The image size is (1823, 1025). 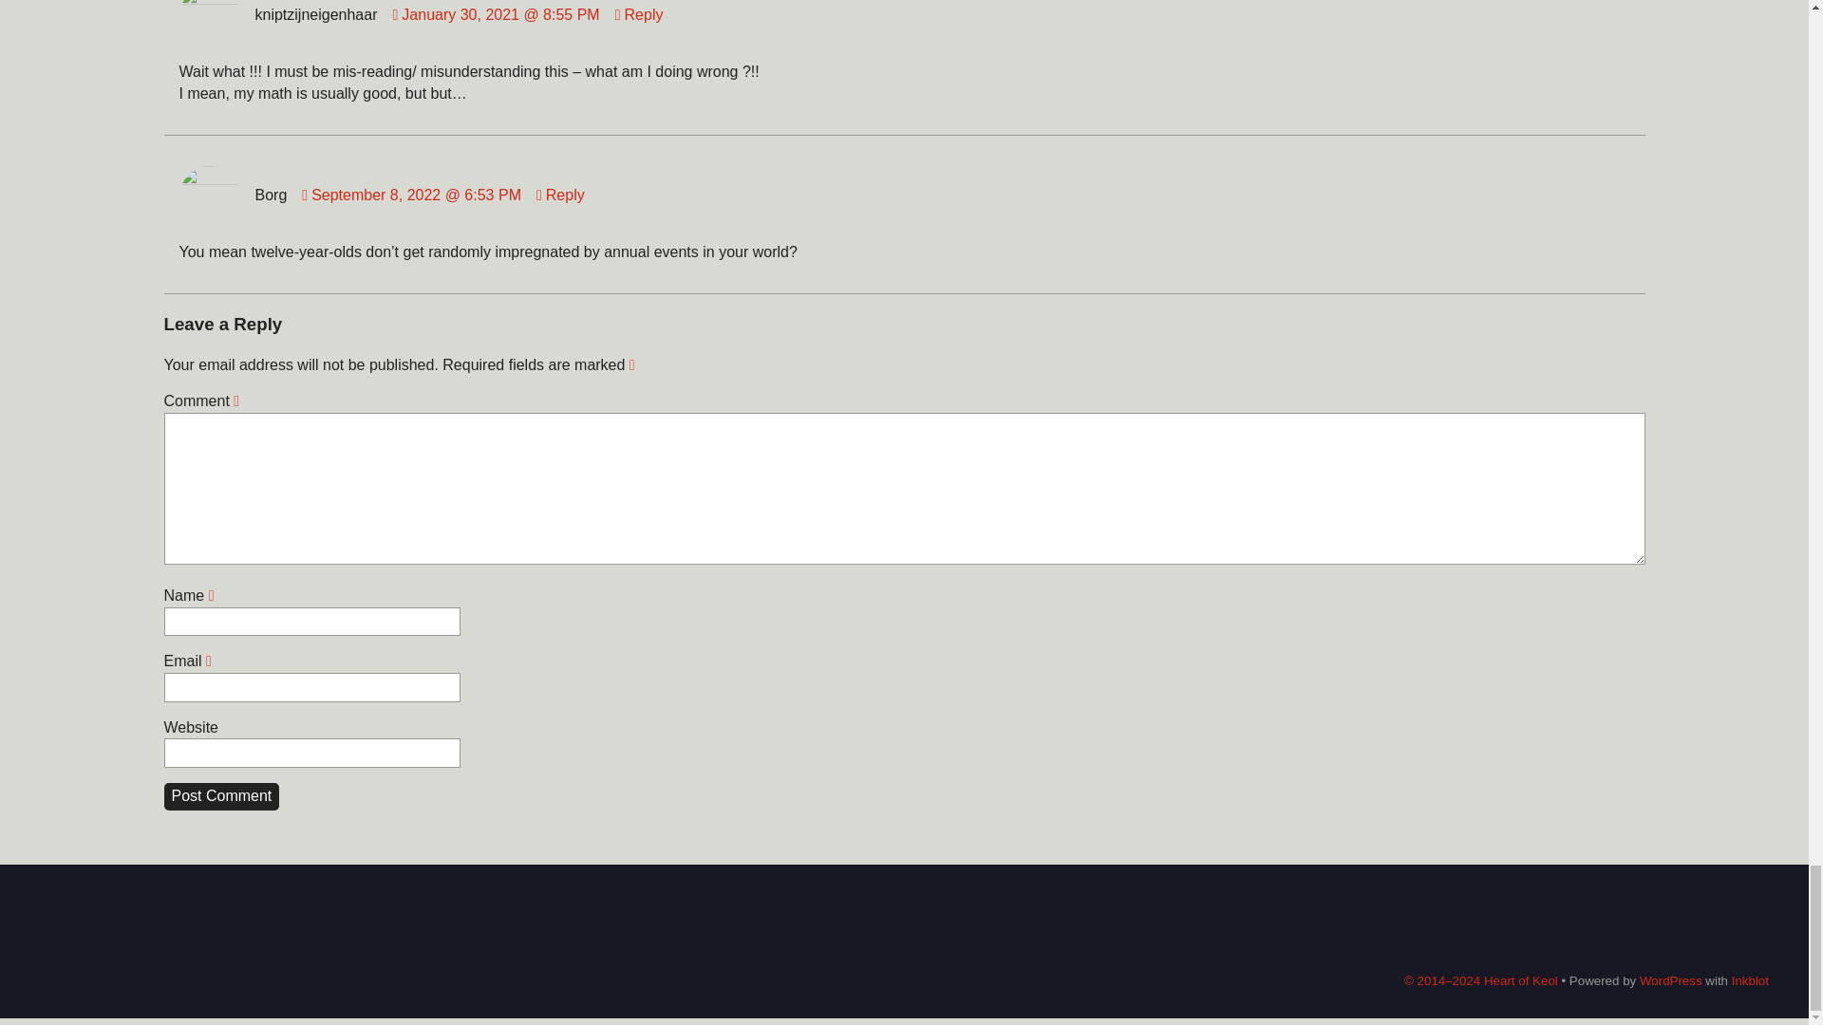 I want to click on Comic, so click(x=1469, y=923).